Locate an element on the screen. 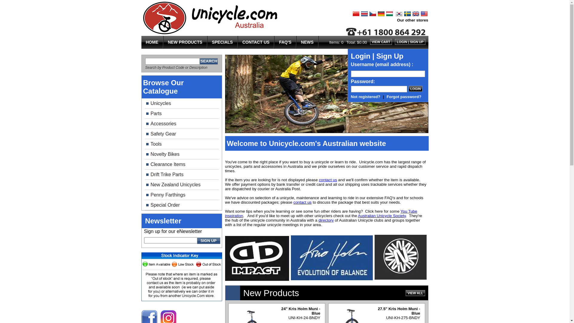  27.5" Kris Holm Muni - Blue is located at coordinates (399, 311).